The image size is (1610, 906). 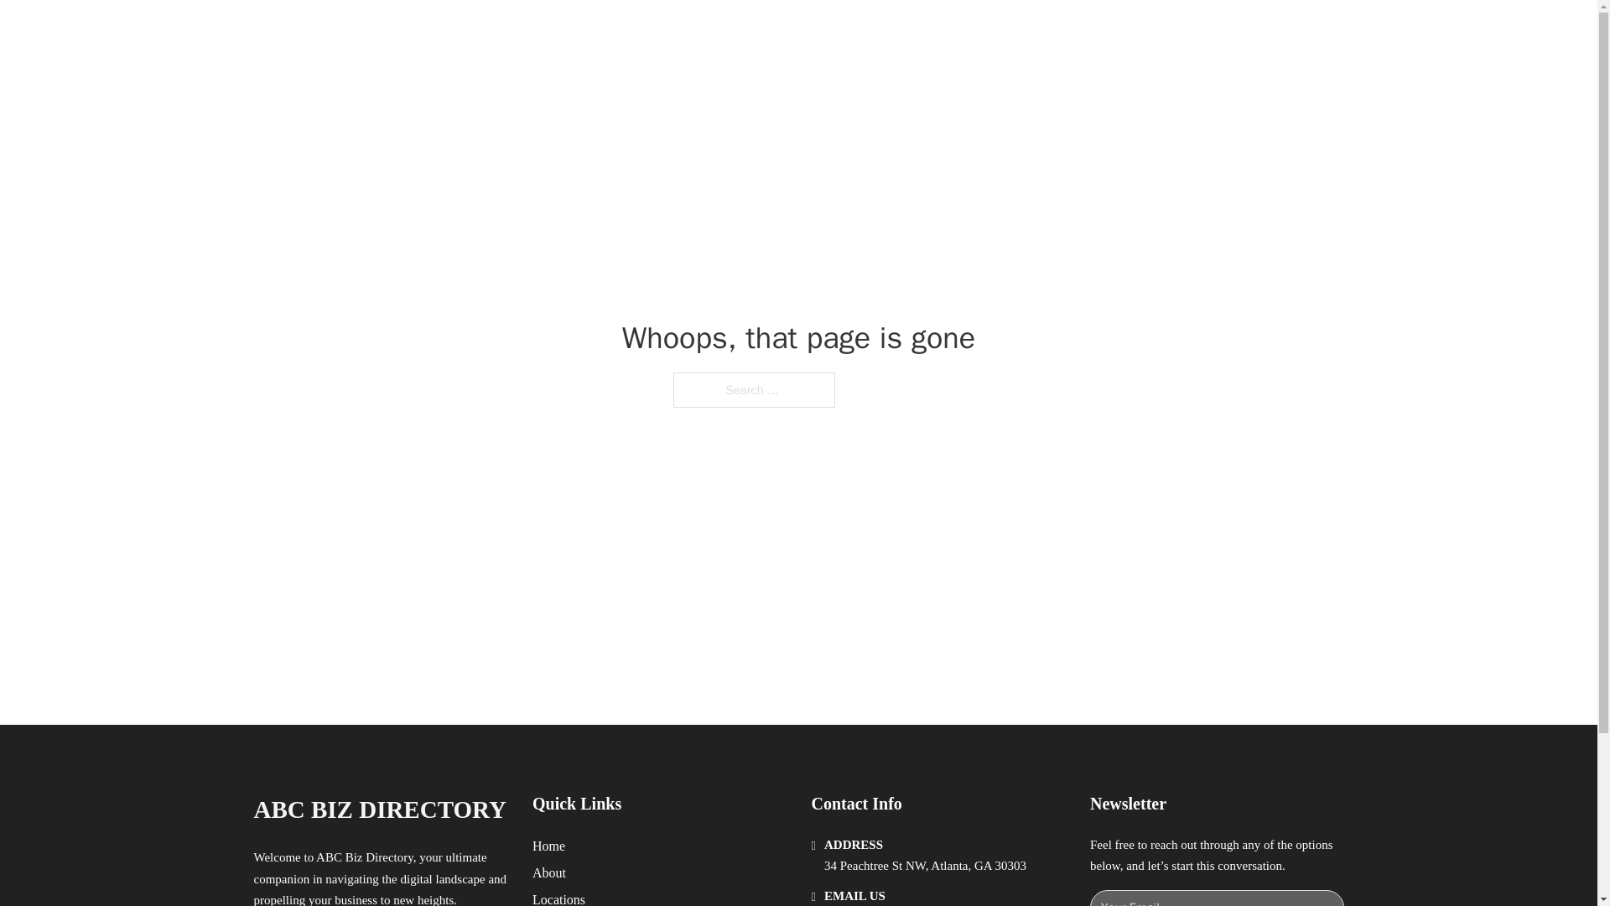 What do you see at coordinates (1095, 32) in the screenshot?
I see `LOCATIONS` at bounding box center [1095, 32].